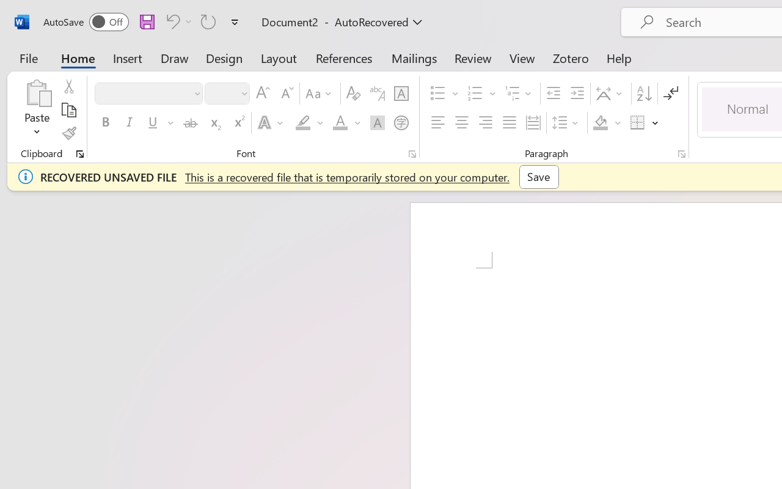  What do you see at coordinates (519, 94) in the screenshot?
I see `Multilevel List` at bounding box center [519, 94].